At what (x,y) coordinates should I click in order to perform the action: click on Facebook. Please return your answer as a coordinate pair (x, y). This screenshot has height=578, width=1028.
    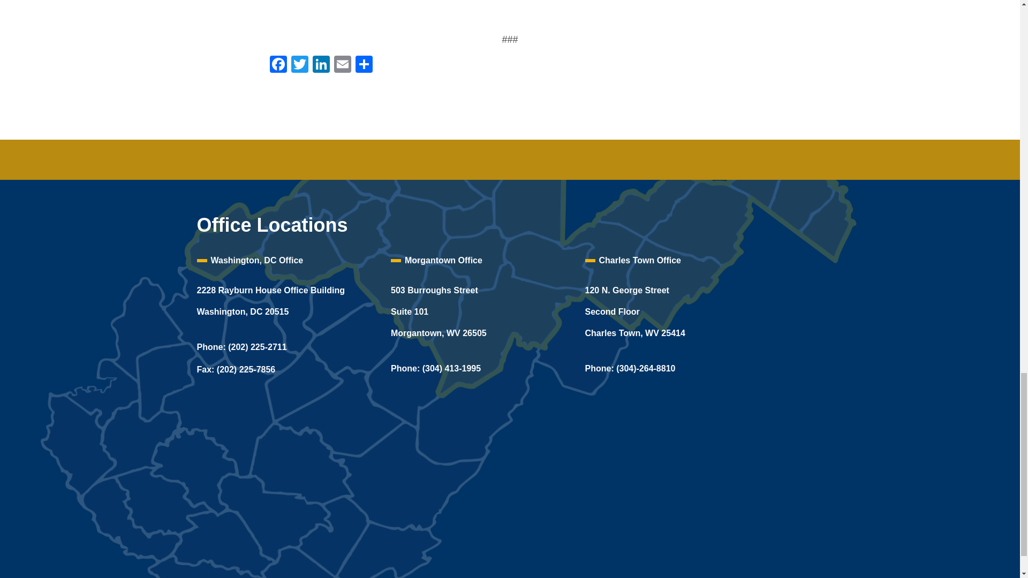
    Looking at the image, I should click on (278, 65).